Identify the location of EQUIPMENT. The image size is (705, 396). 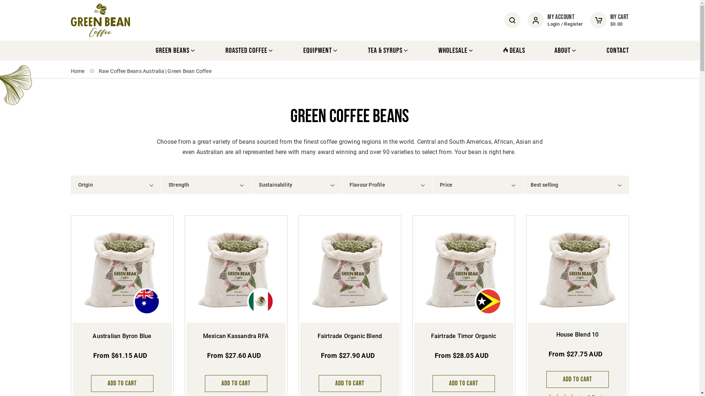
(321, 51).